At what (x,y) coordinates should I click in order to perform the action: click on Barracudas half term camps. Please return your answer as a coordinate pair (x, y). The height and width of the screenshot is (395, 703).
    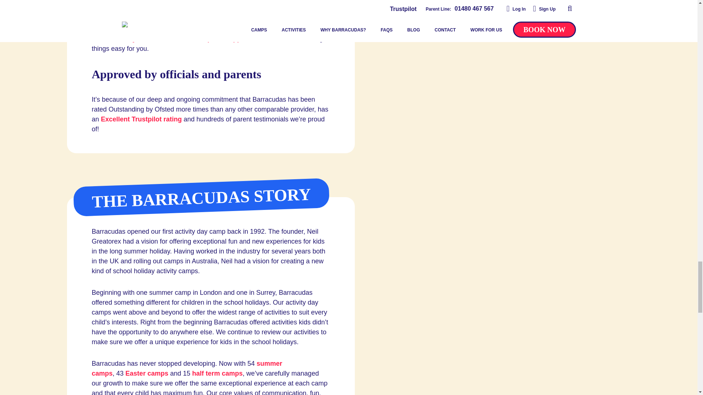
    Looking at the image, I should click on (217, 373).